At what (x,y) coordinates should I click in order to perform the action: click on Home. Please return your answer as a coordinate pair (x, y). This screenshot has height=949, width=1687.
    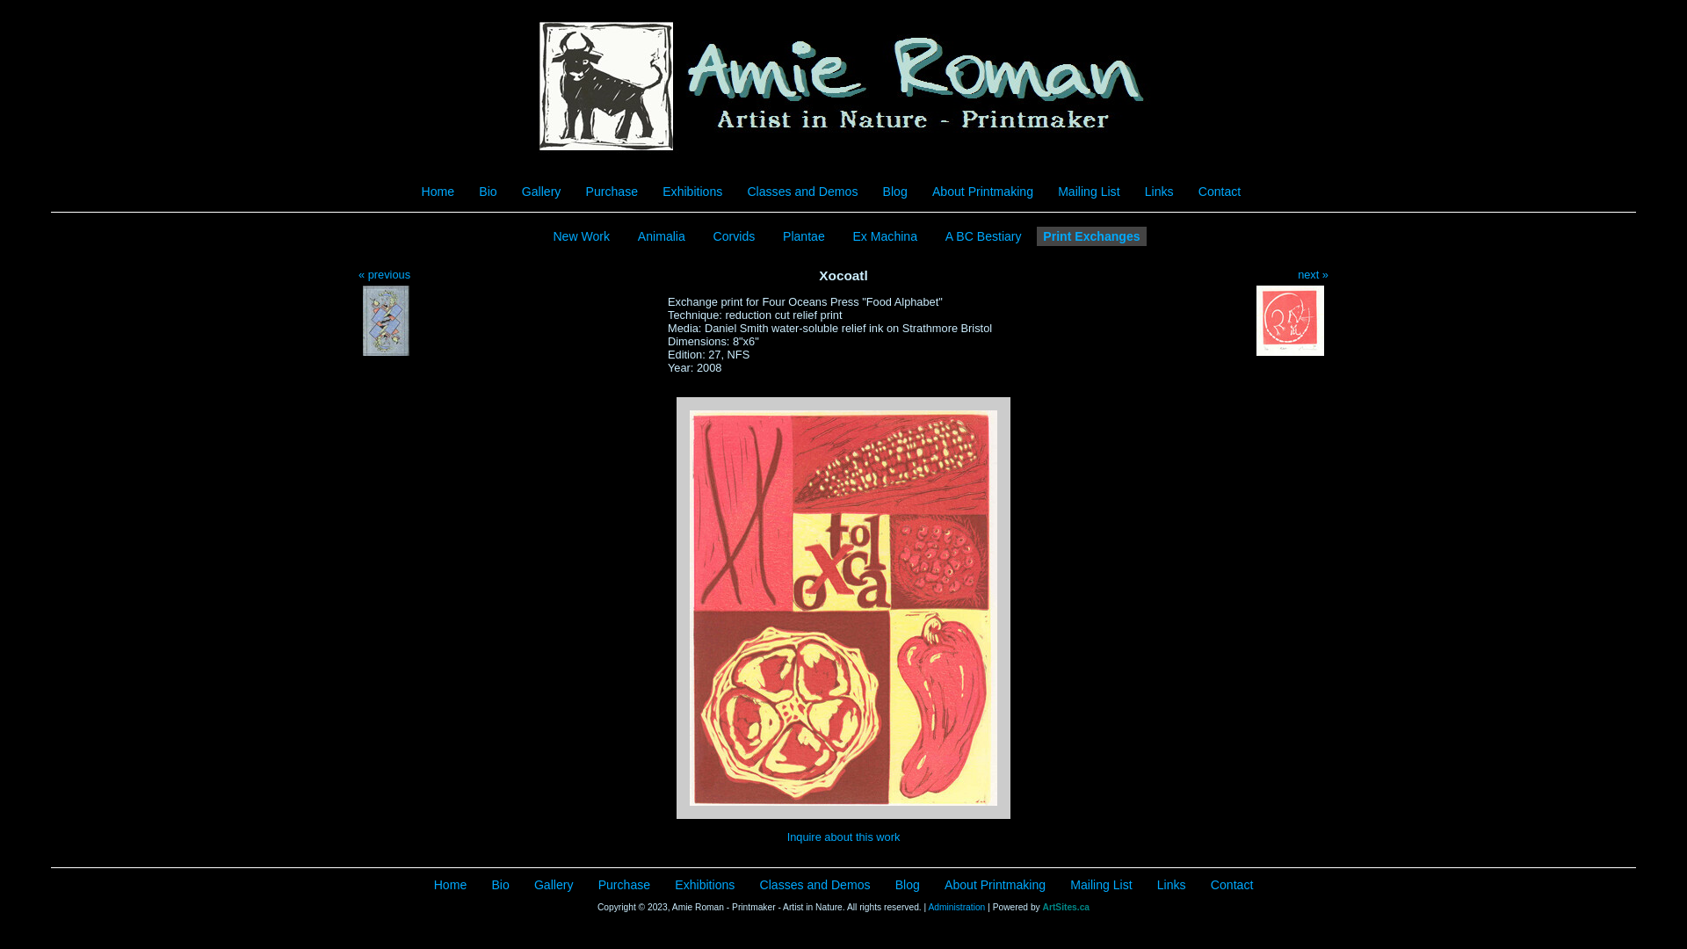
    Looking at the image, I should click on (450, 885).